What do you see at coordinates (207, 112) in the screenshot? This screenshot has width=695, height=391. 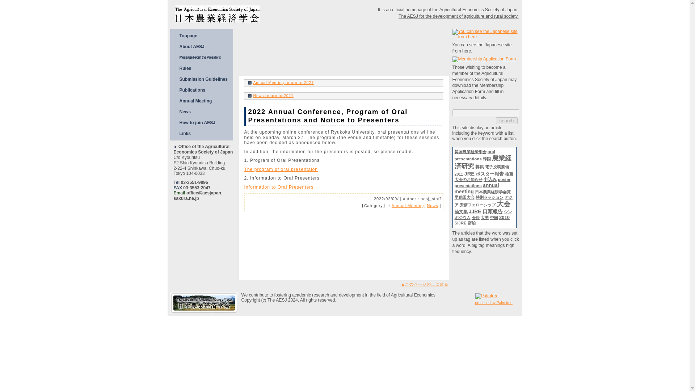 I see `News` at bounding box center [207, 112].